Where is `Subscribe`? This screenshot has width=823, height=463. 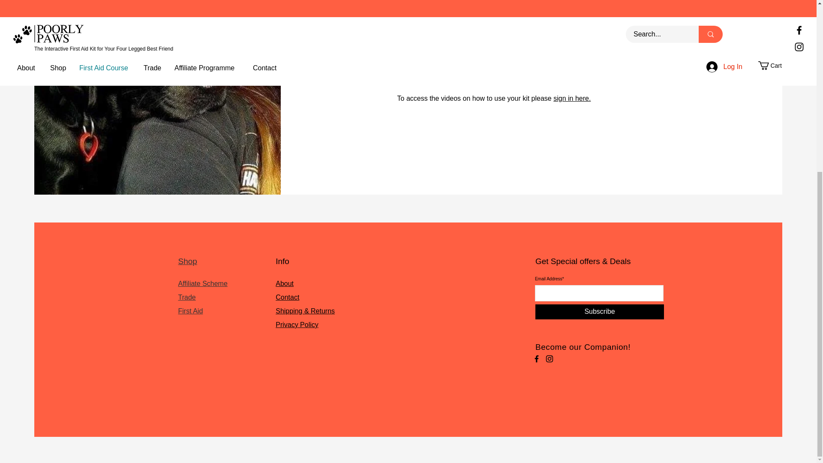
Subscribe is located at coordinates (600, 312).